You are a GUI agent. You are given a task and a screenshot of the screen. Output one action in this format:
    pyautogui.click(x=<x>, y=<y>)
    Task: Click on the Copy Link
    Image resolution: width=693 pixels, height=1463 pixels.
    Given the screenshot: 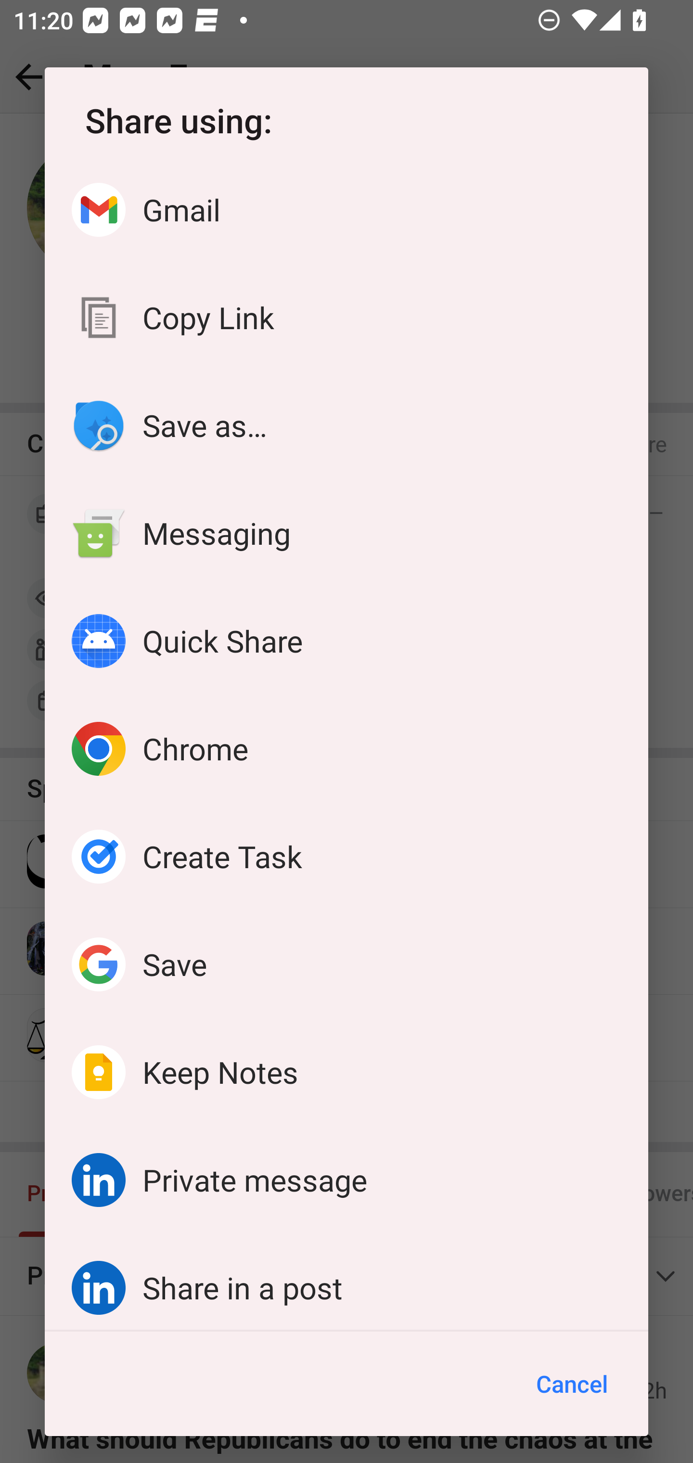 What is the action you would take?
    pyautogui.click(x=346, y=318)
    